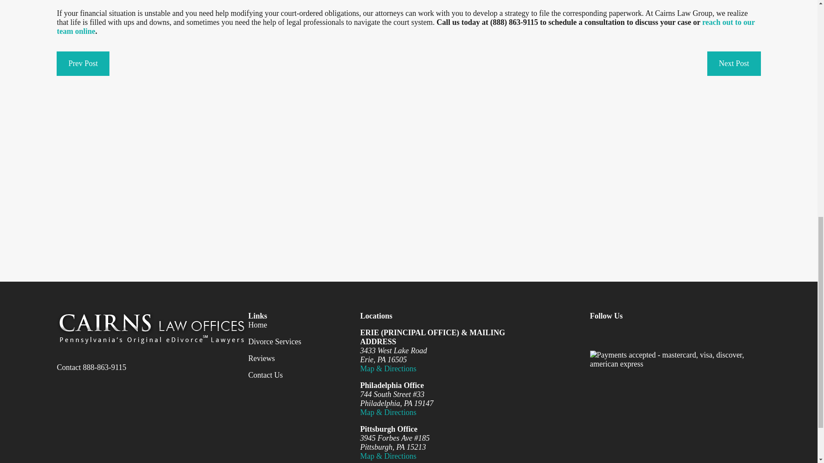  What do you see at coordinates (152, 328) in the screenshot?
I see `Home` at bounding box center [152, 328].